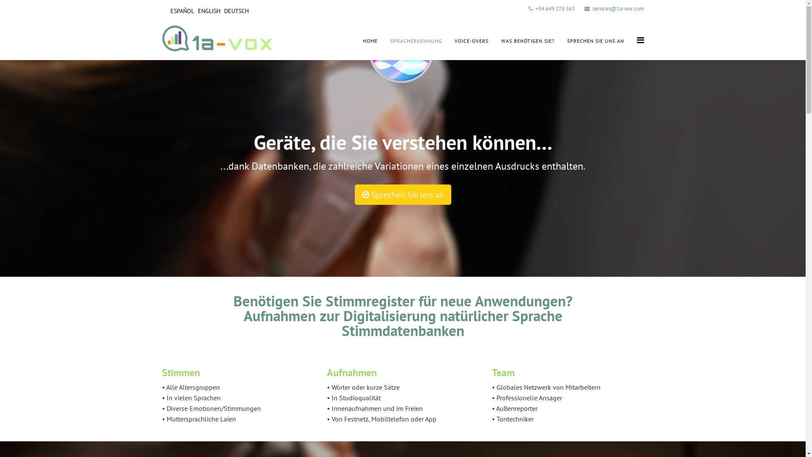  What do you see at coordinates (472, 41) in the screenshot?
I see `VOICE-OVERS` at bounding box center [472, 41].